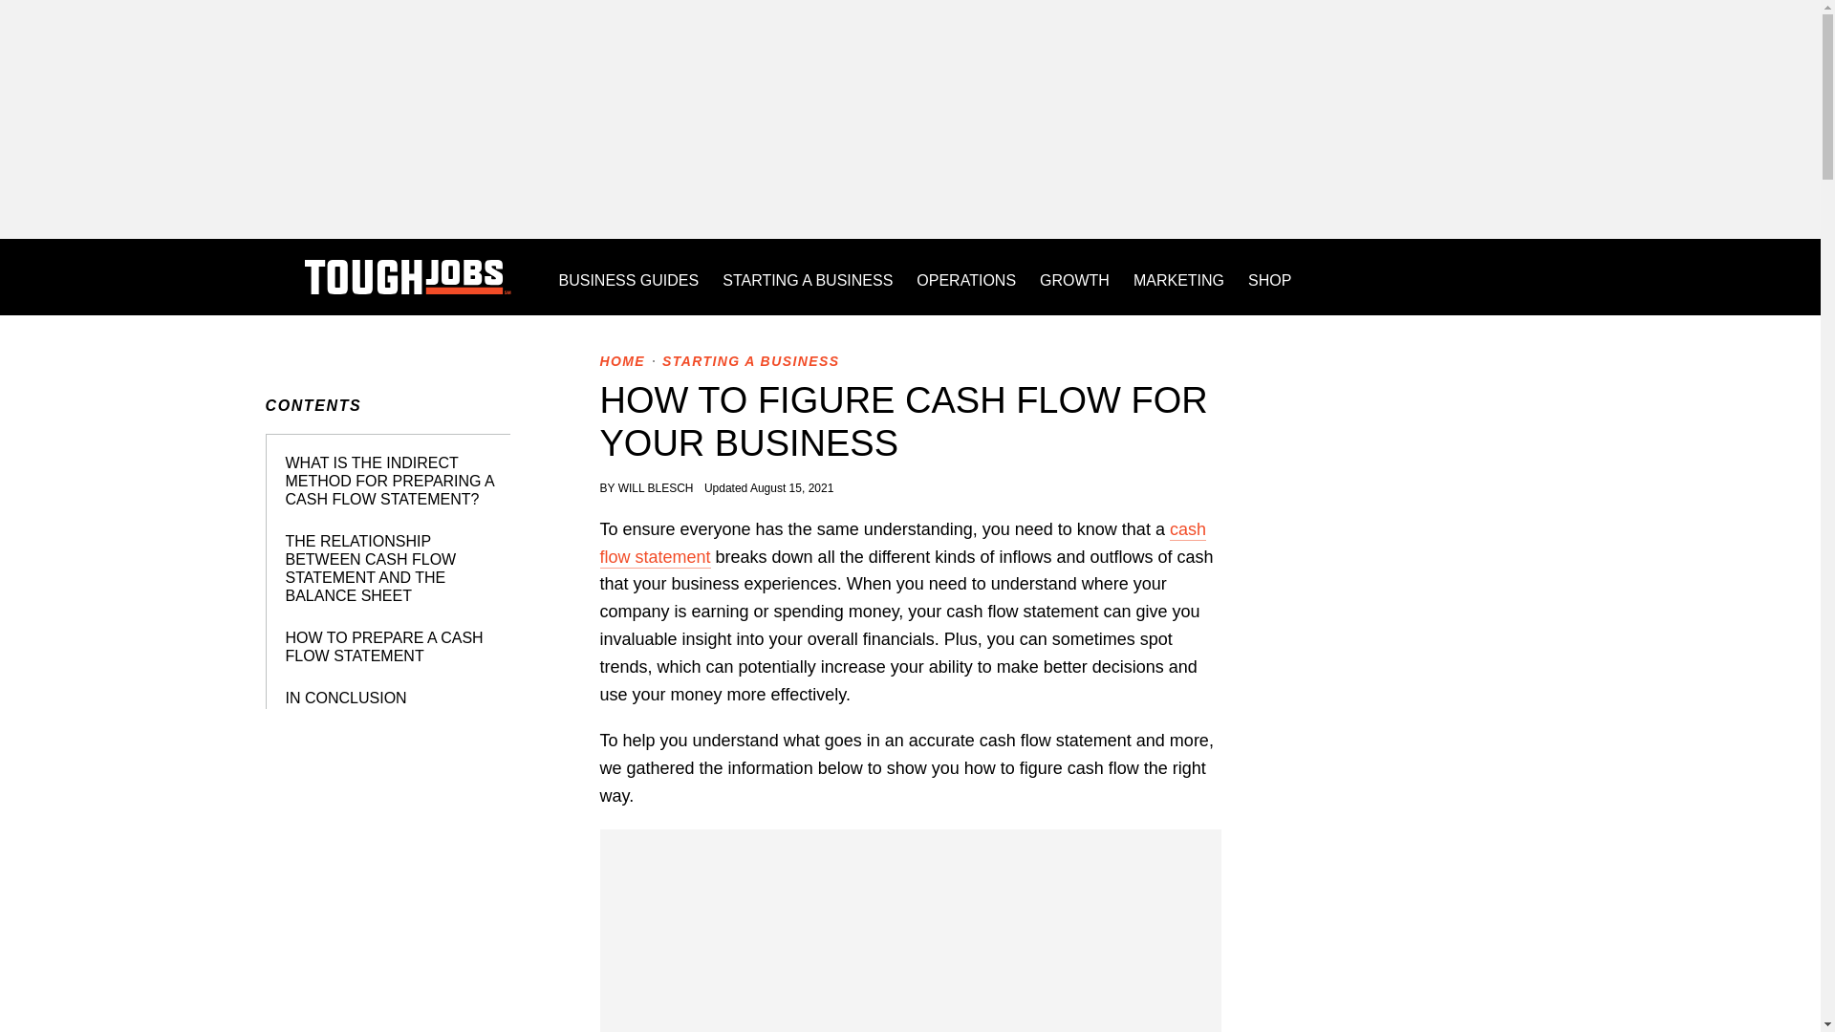  Describe the element at coordinates (658, 488) in the screenshot. I see `WILL BLESCH` at that location.